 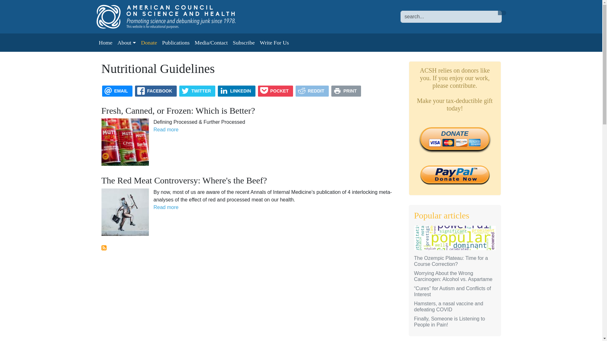 What do you see at coordinates (236, 91) in the screenshot?
I see `LINKEDIN` at bounding box center [236, 91].